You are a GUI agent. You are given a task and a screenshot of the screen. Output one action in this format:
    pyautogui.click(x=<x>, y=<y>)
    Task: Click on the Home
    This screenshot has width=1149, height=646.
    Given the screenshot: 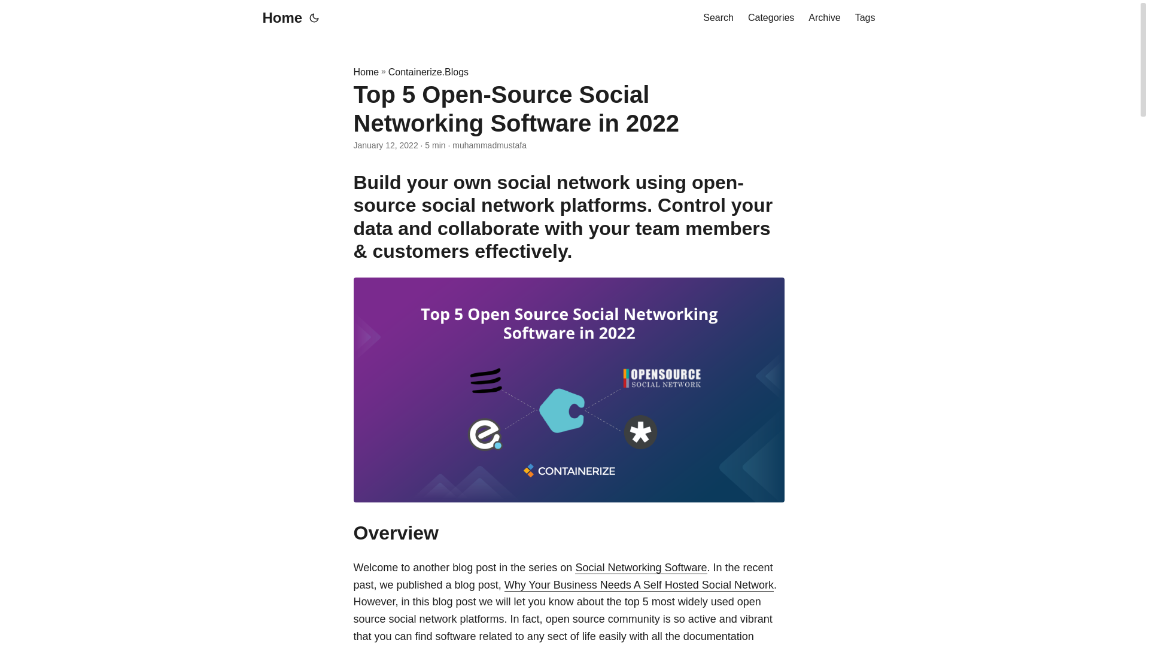 What is the action you would take?
    pyautogui.click(x=366, y=72)
    